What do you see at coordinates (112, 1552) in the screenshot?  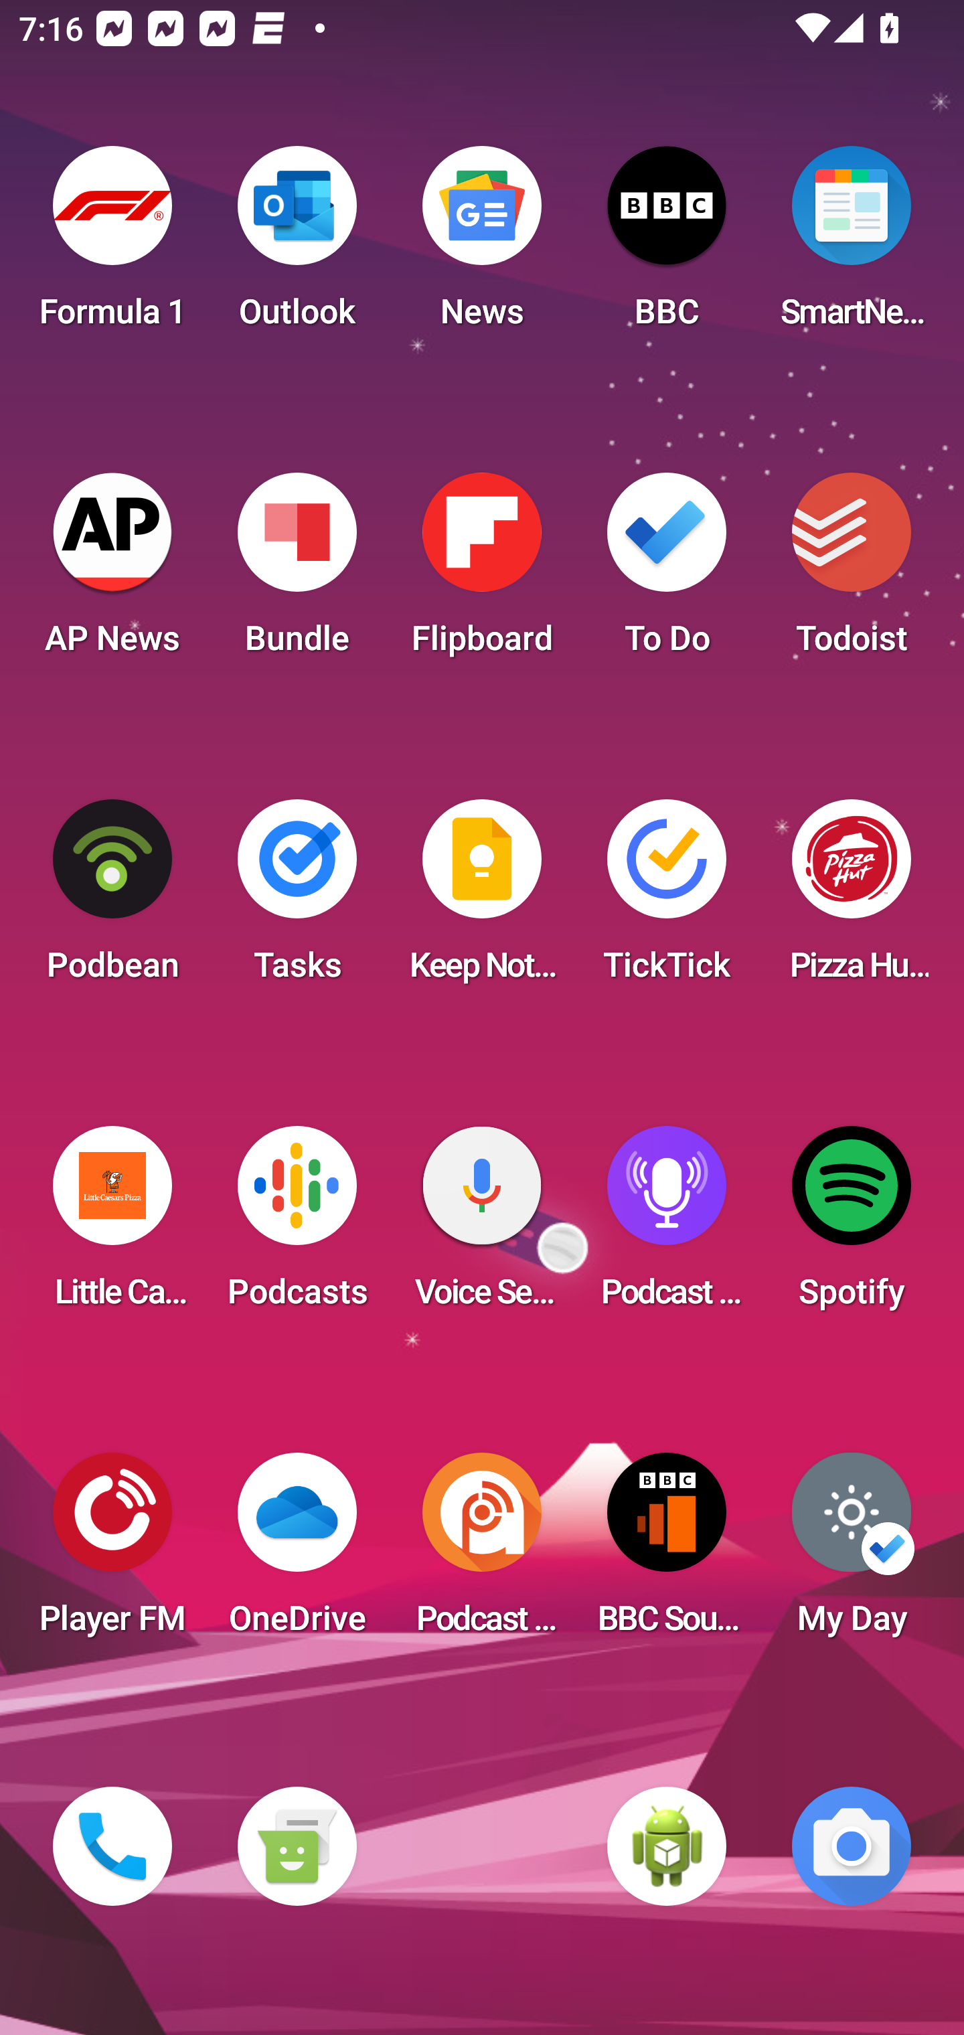 I see `Player FM` at bounding box center [112, 1552].